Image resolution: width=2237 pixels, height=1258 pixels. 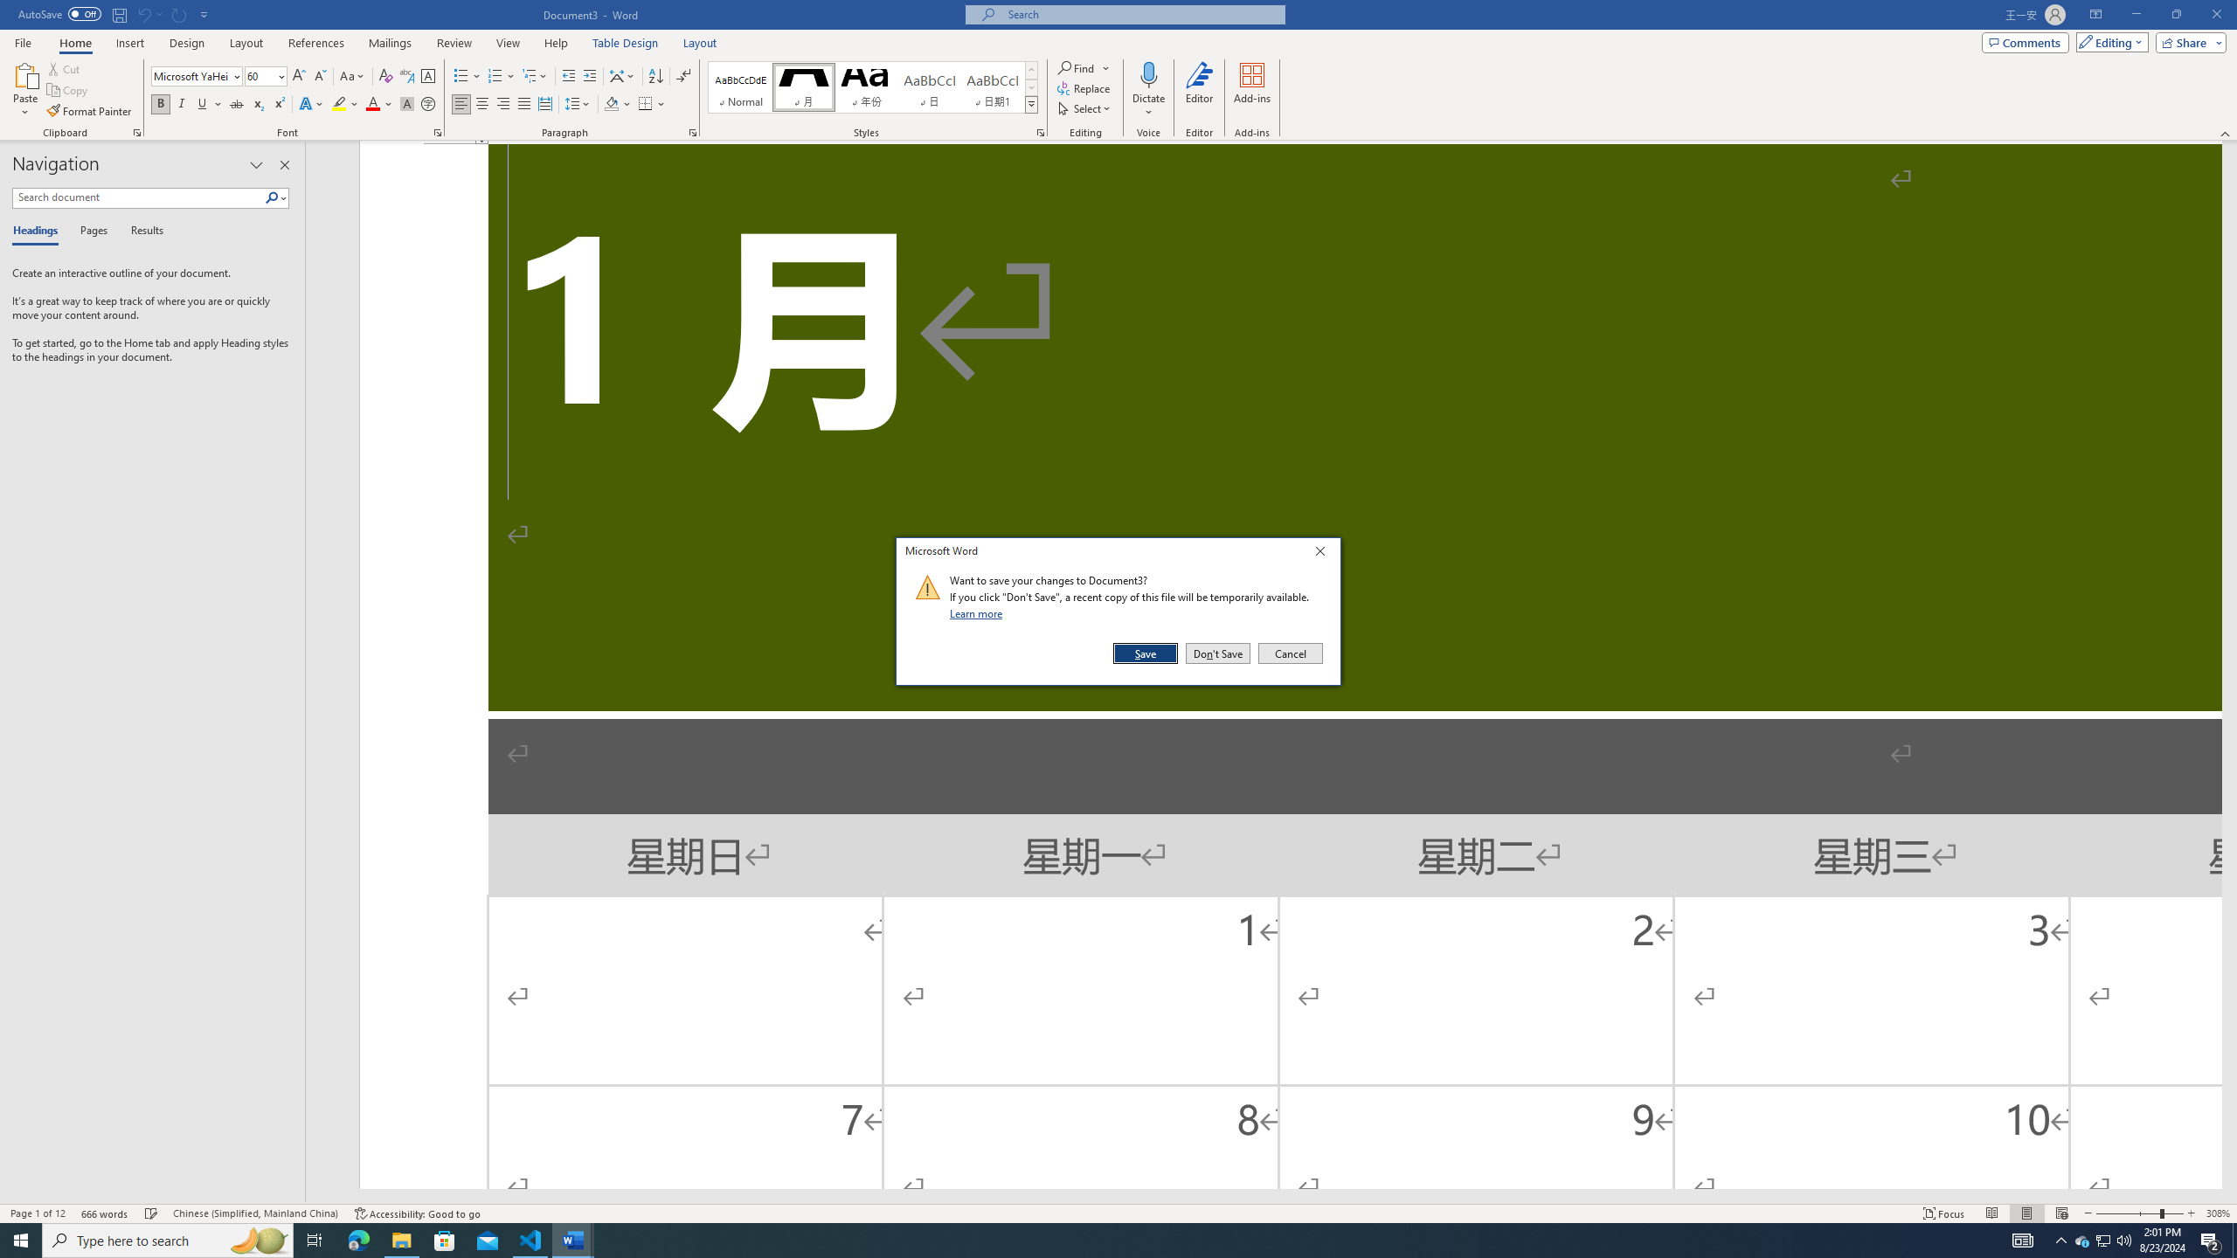 I want to click on Clear Formatting, so click(x=386, y=77).